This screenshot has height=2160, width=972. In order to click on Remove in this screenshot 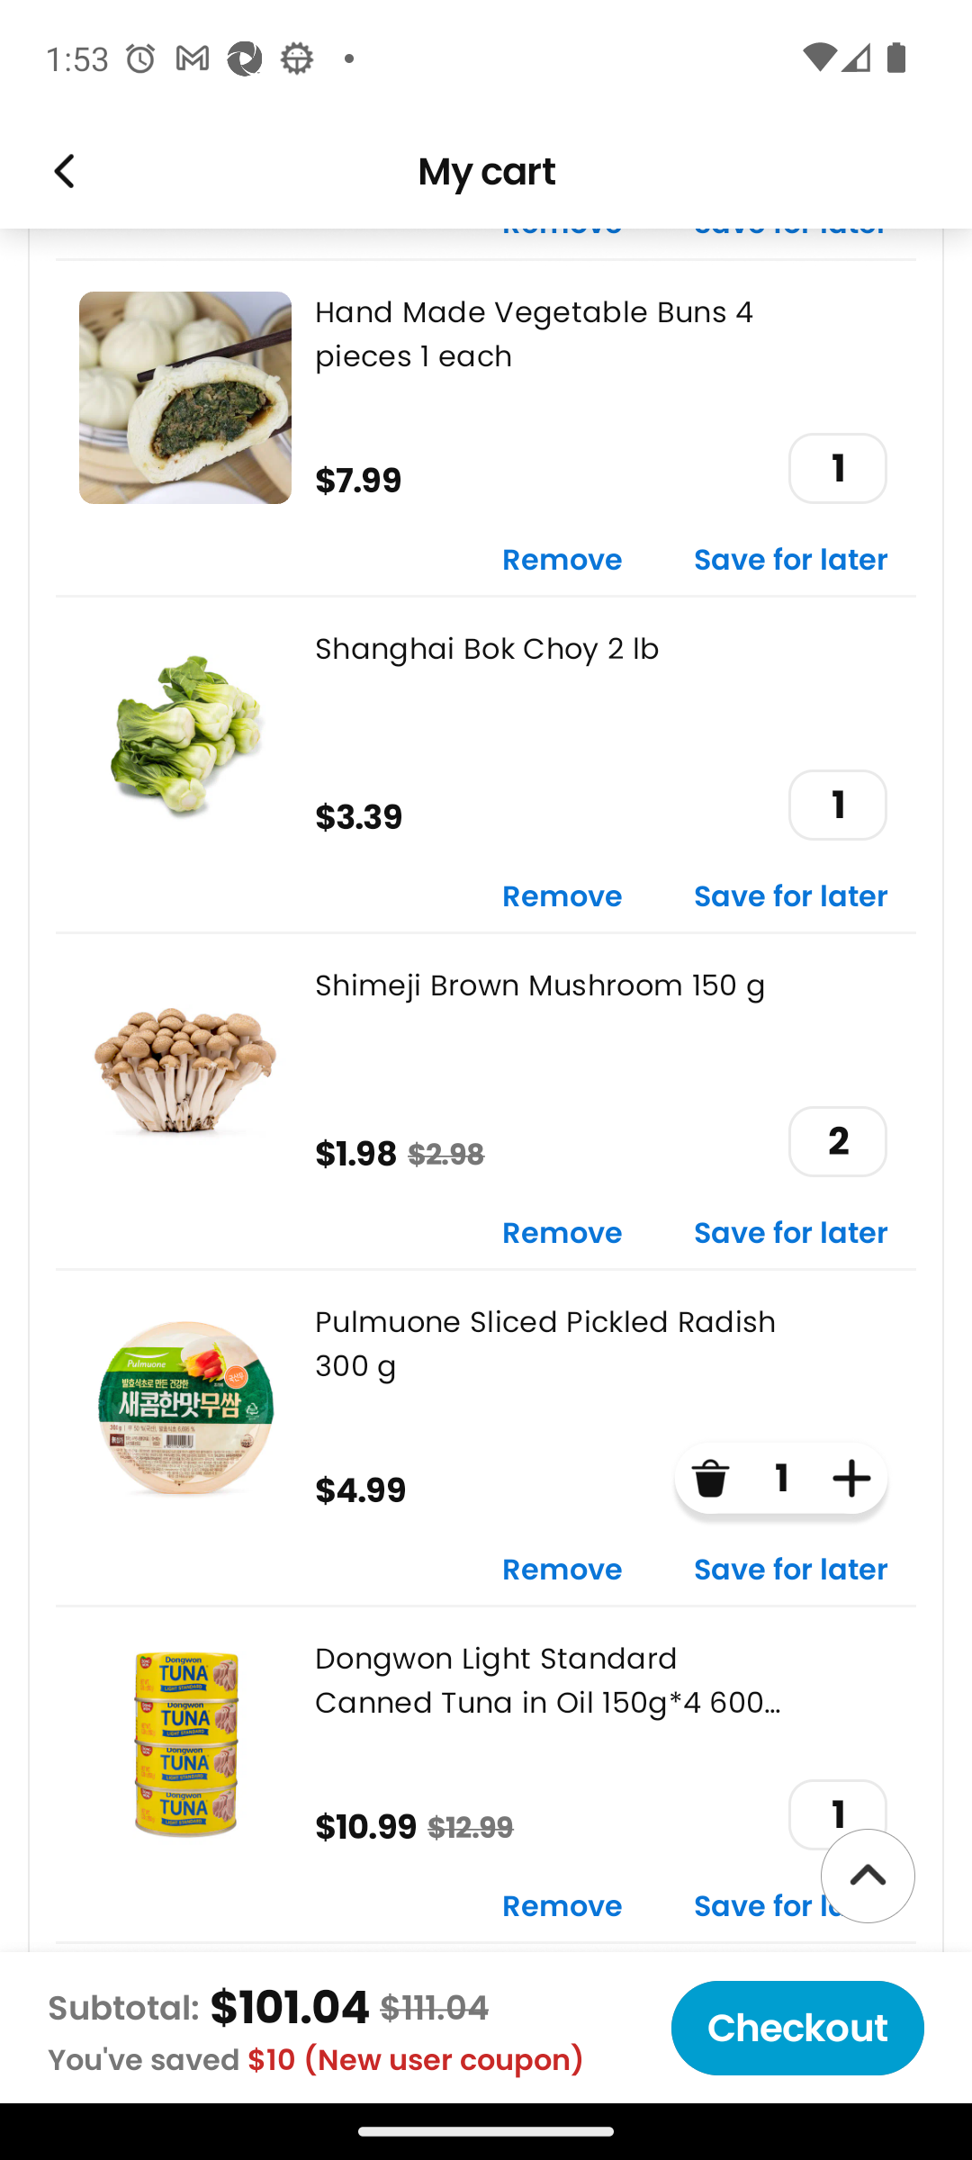, I will do `click(562, 897)`.